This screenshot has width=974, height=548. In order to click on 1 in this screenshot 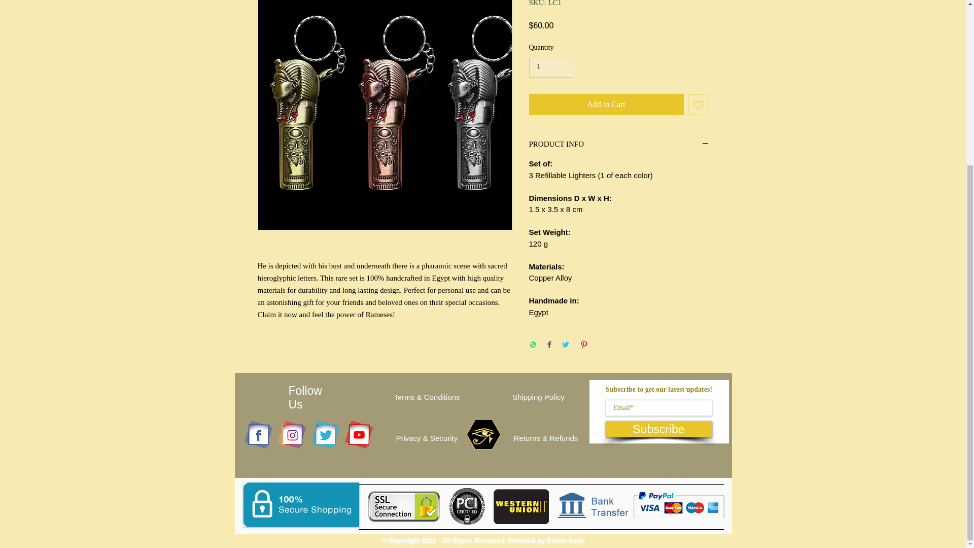, I will do `click(550, 67)`.